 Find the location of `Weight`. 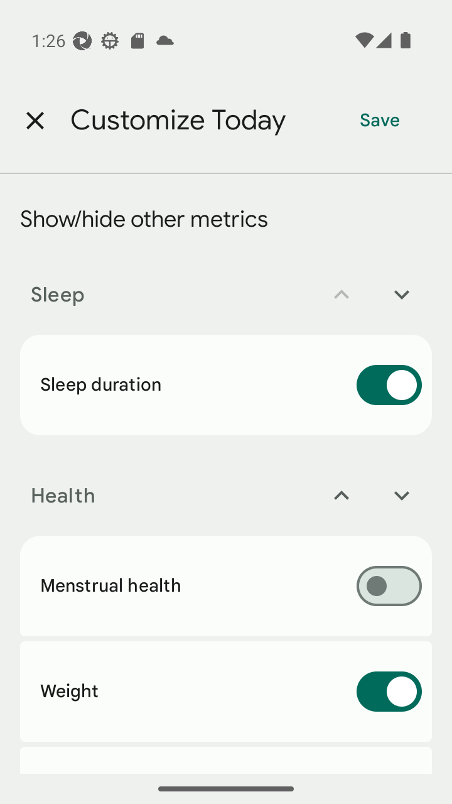

Weight is located at coordinates (226, 692).